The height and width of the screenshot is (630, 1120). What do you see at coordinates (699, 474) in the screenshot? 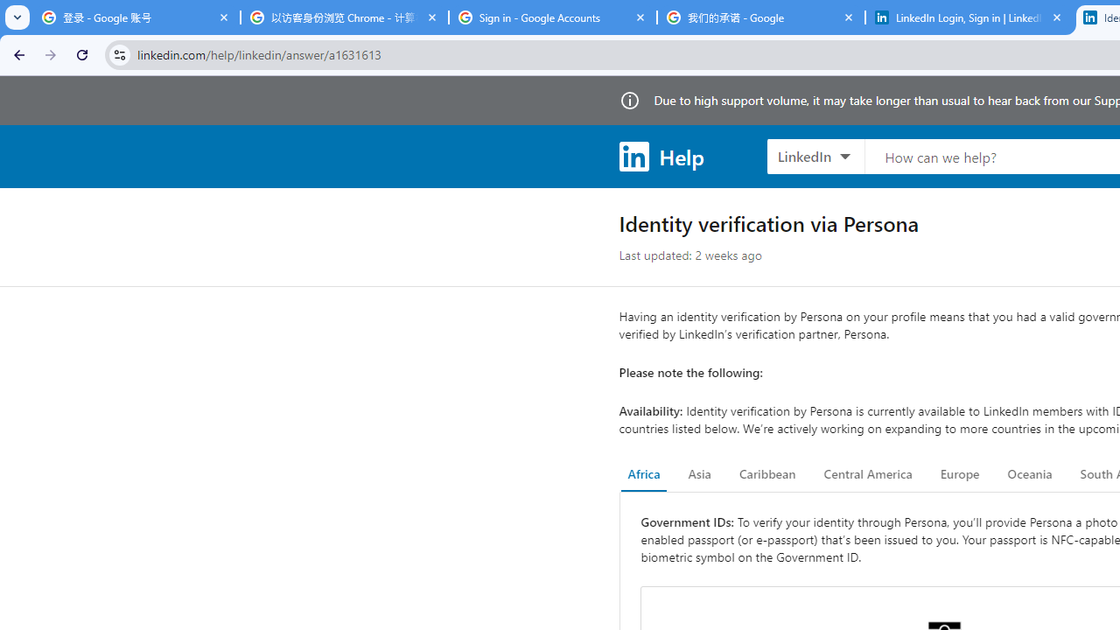
I see `Asia` at bounding box center [699, 474].